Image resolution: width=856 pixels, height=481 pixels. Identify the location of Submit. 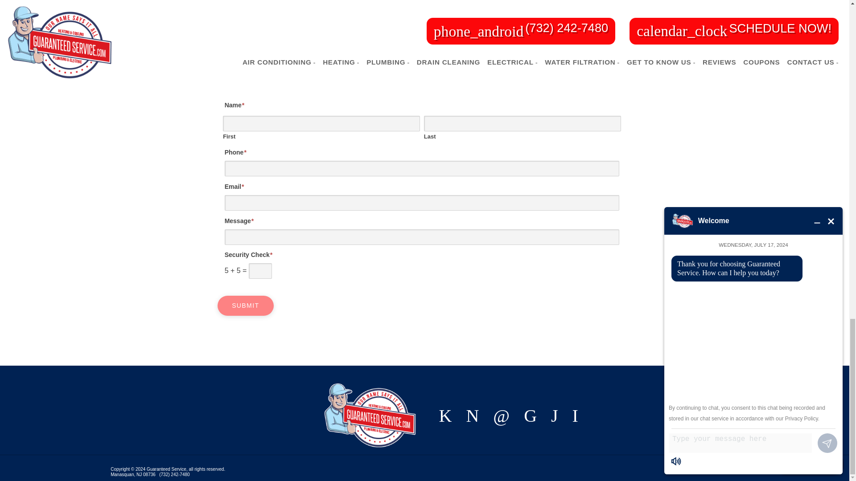
(245, 306).